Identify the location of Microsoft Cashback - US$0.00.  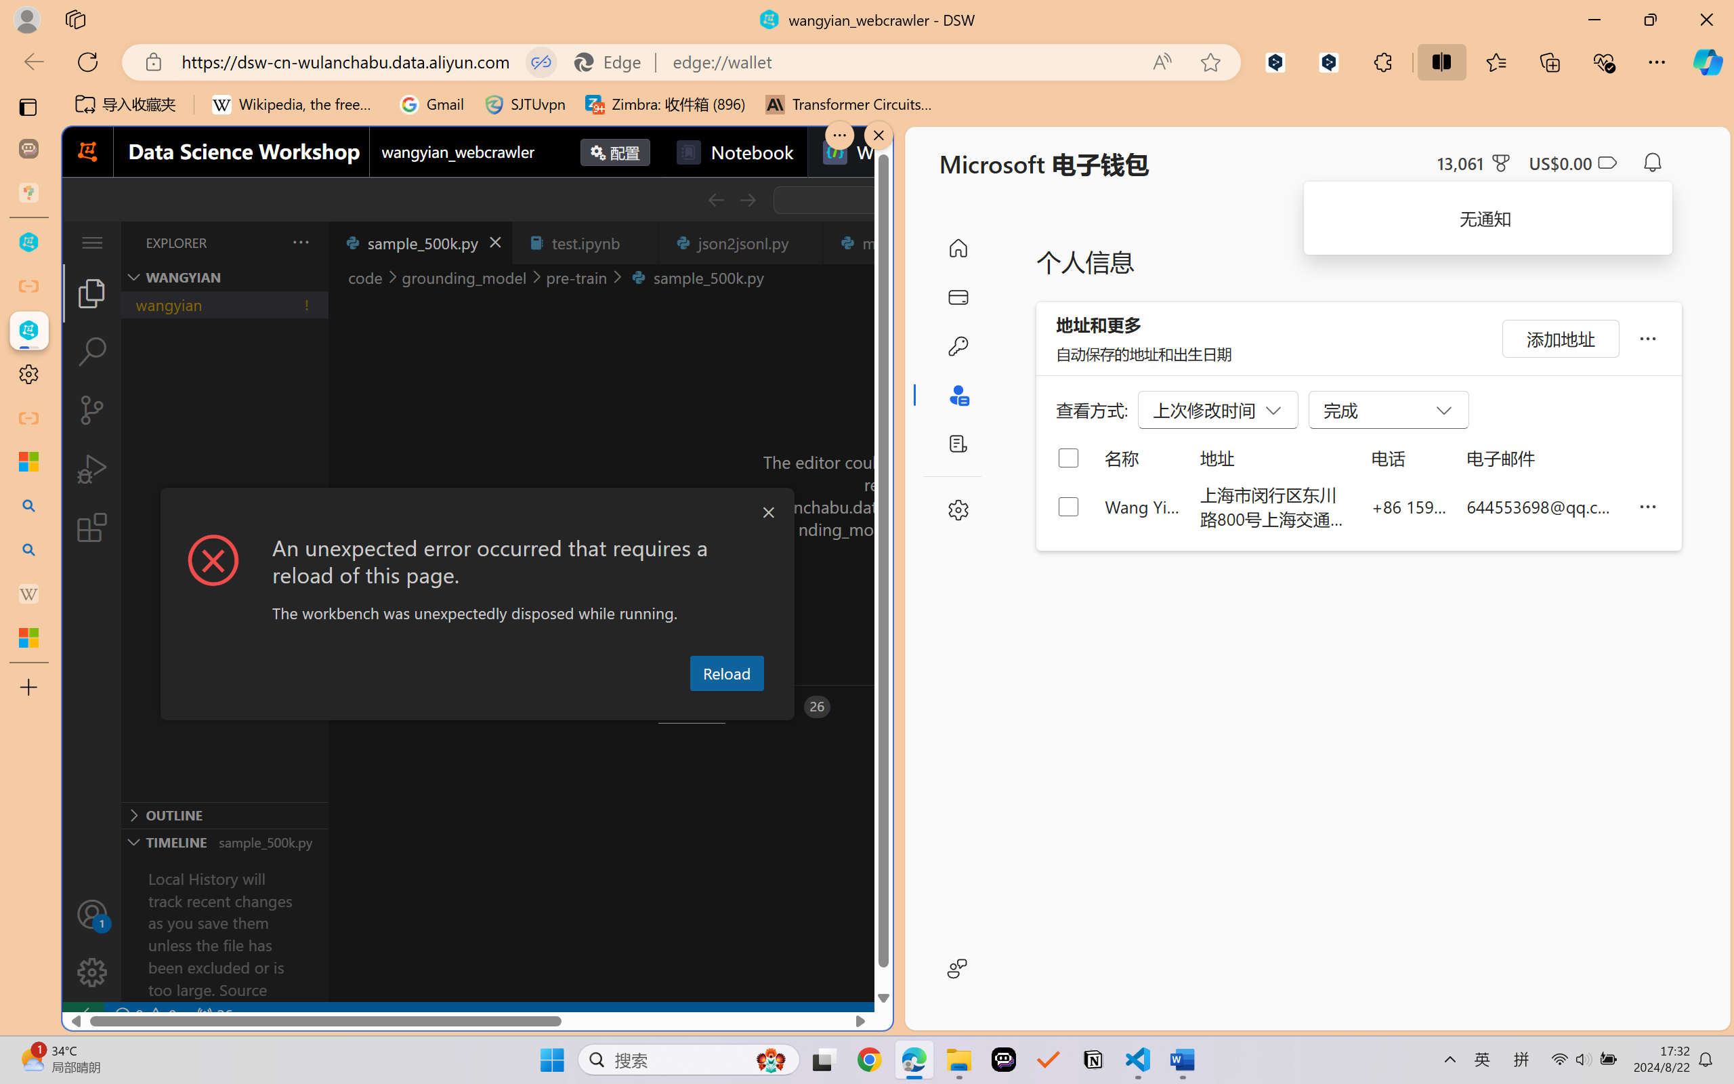
(1573, 163).